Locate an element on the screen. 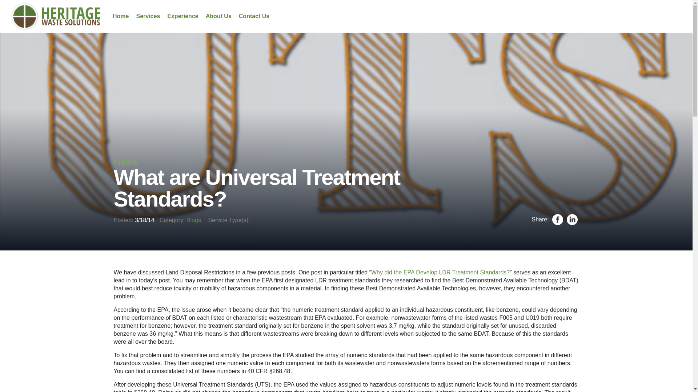 The height and width of the screenshot is (392, 698). About Us is located at coordinates (219, 16).